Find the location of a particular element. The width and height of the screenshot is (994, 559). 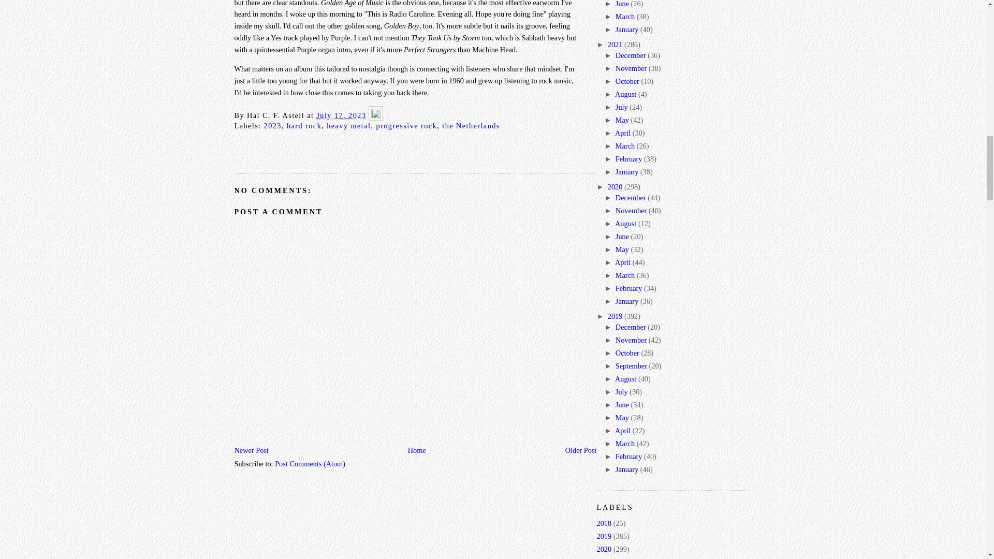

2023 is located at coordinates (272, 125).